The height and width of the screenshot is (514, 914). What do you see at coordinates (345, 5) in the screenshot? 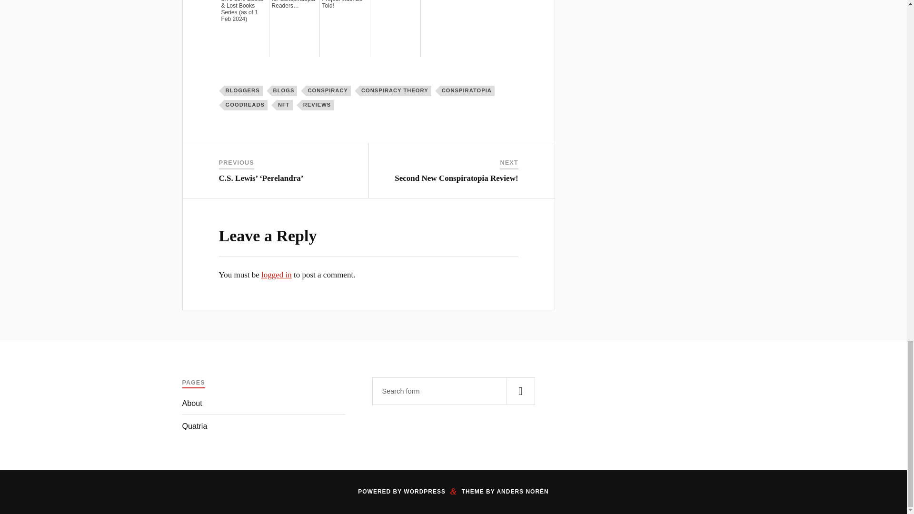
I see `The Truth About the Conspiratopia Project Must Be Told!` at bounding box center [345, 5].